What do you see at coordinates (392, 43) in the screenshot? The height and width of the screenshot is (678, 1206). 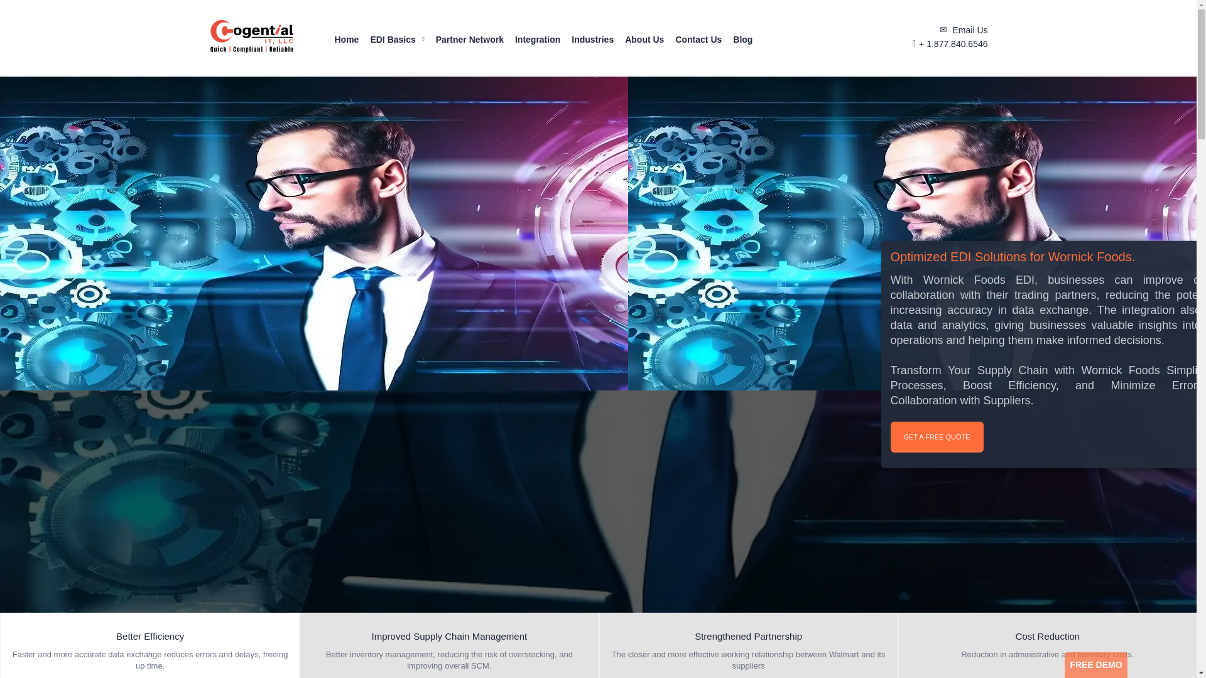 I see `EDI Basics` at bounding box center [392, 43].